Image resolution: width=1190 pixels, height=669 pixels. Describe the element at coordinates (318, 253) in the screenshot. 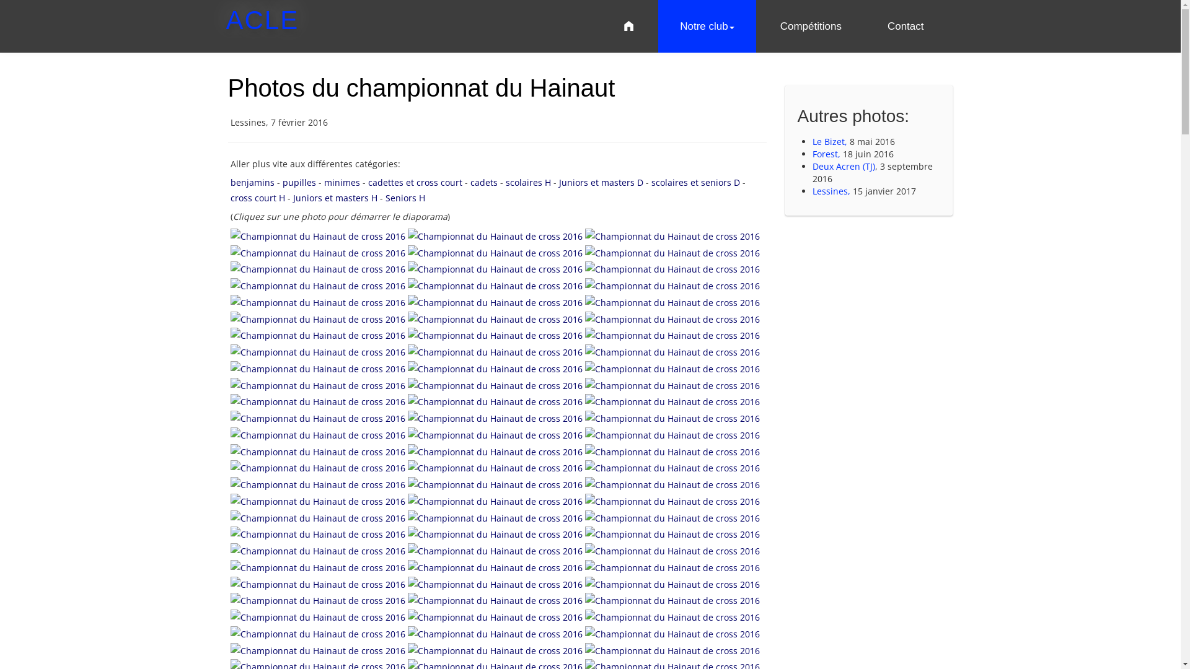

I see `Championnat du Hainaut de cross 2016` at that location.